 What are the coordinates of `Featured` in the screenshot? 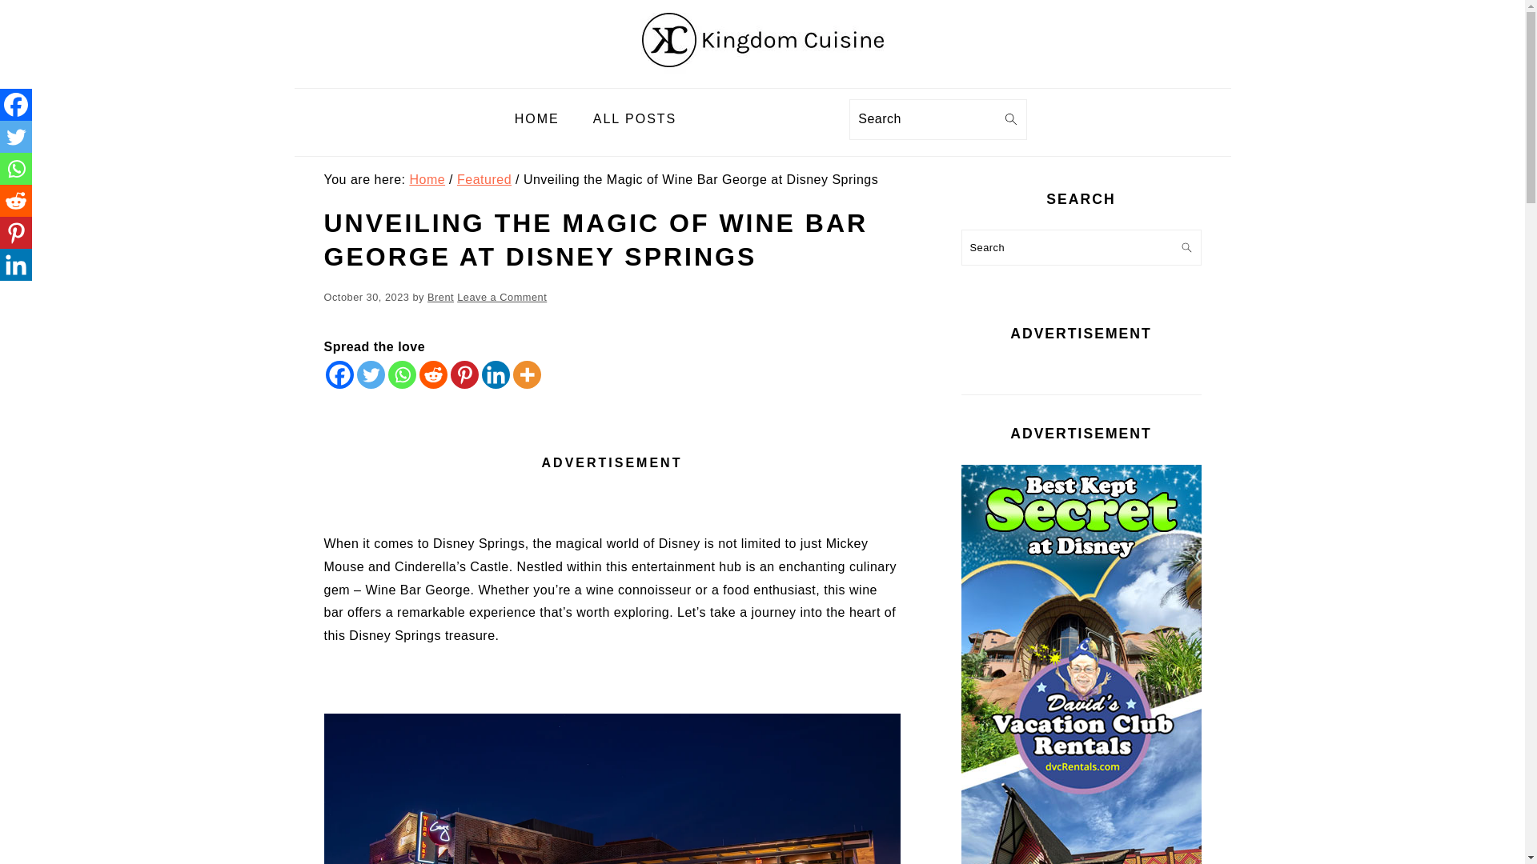 It's located at (484, 179).